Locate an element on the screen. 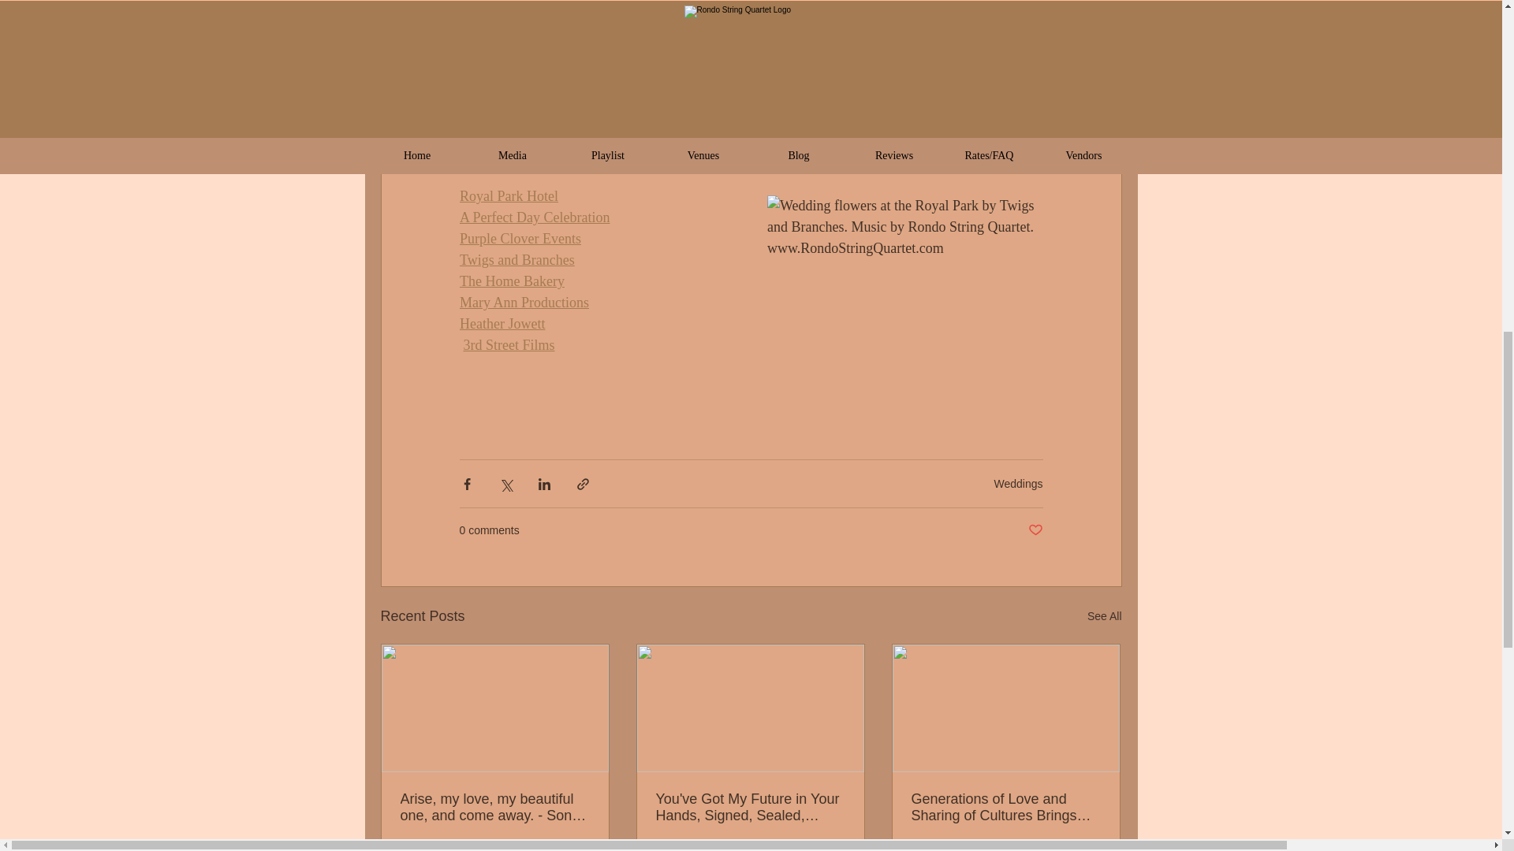  3rd Street Films is located at coordinates (508, 345).